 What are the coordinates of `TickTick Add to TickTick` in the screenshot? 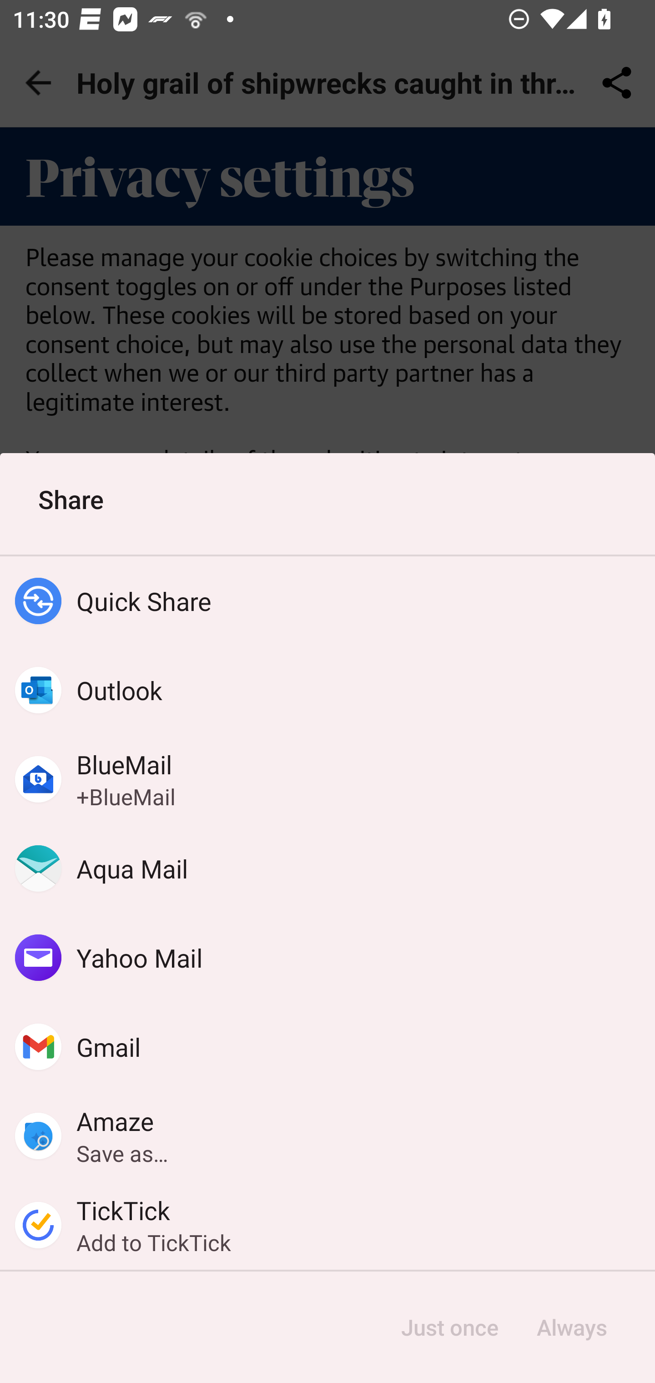 It's located at (327, 1225).